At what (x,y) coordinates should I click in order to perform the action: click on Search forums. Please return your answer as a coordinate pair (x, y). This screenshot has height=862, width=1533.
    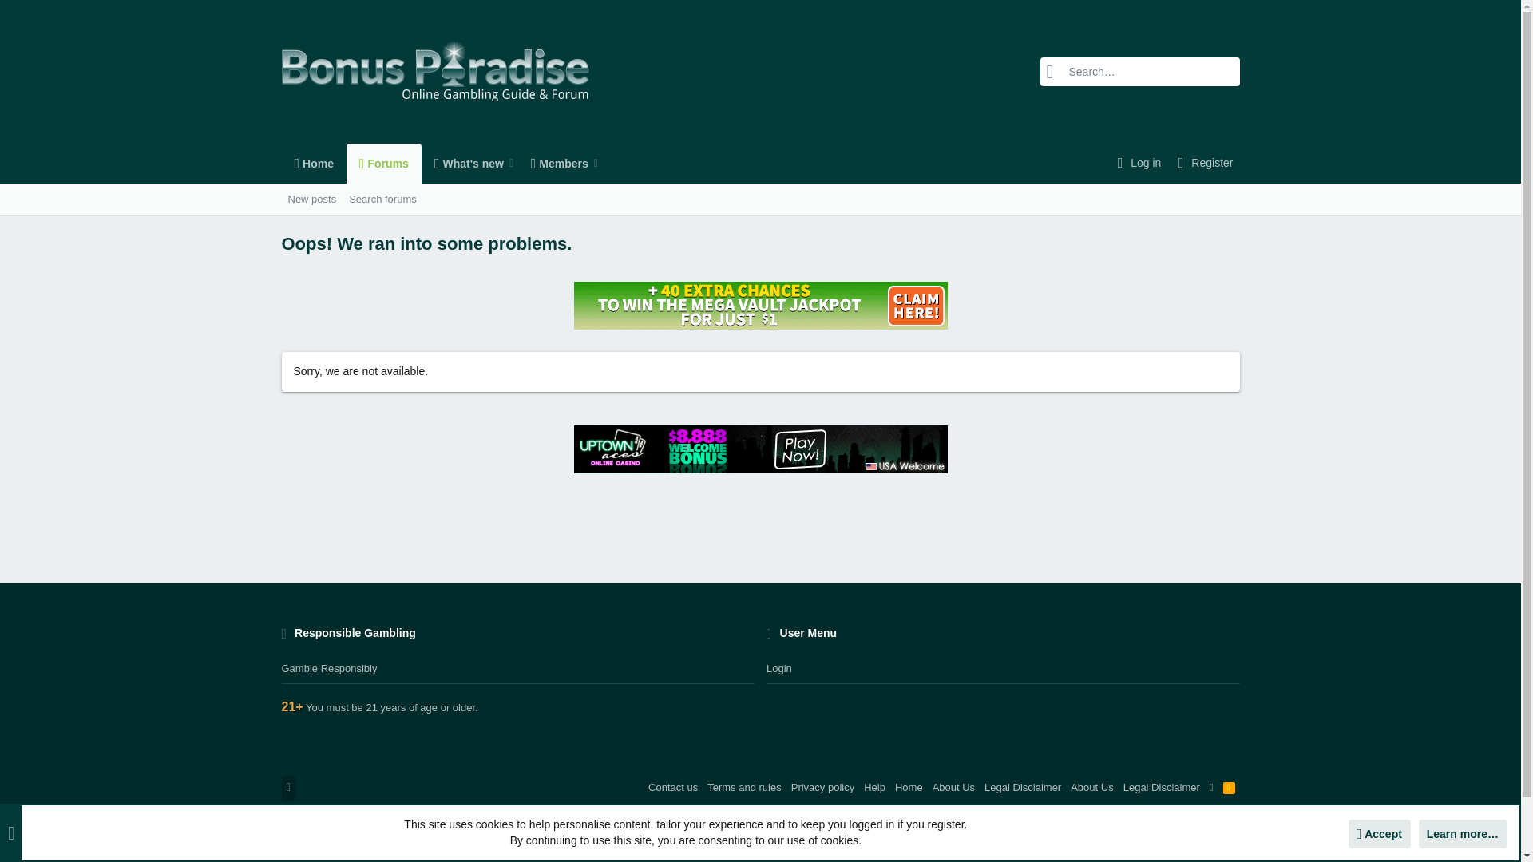
    Looking at the image, I should click on (441, 164).